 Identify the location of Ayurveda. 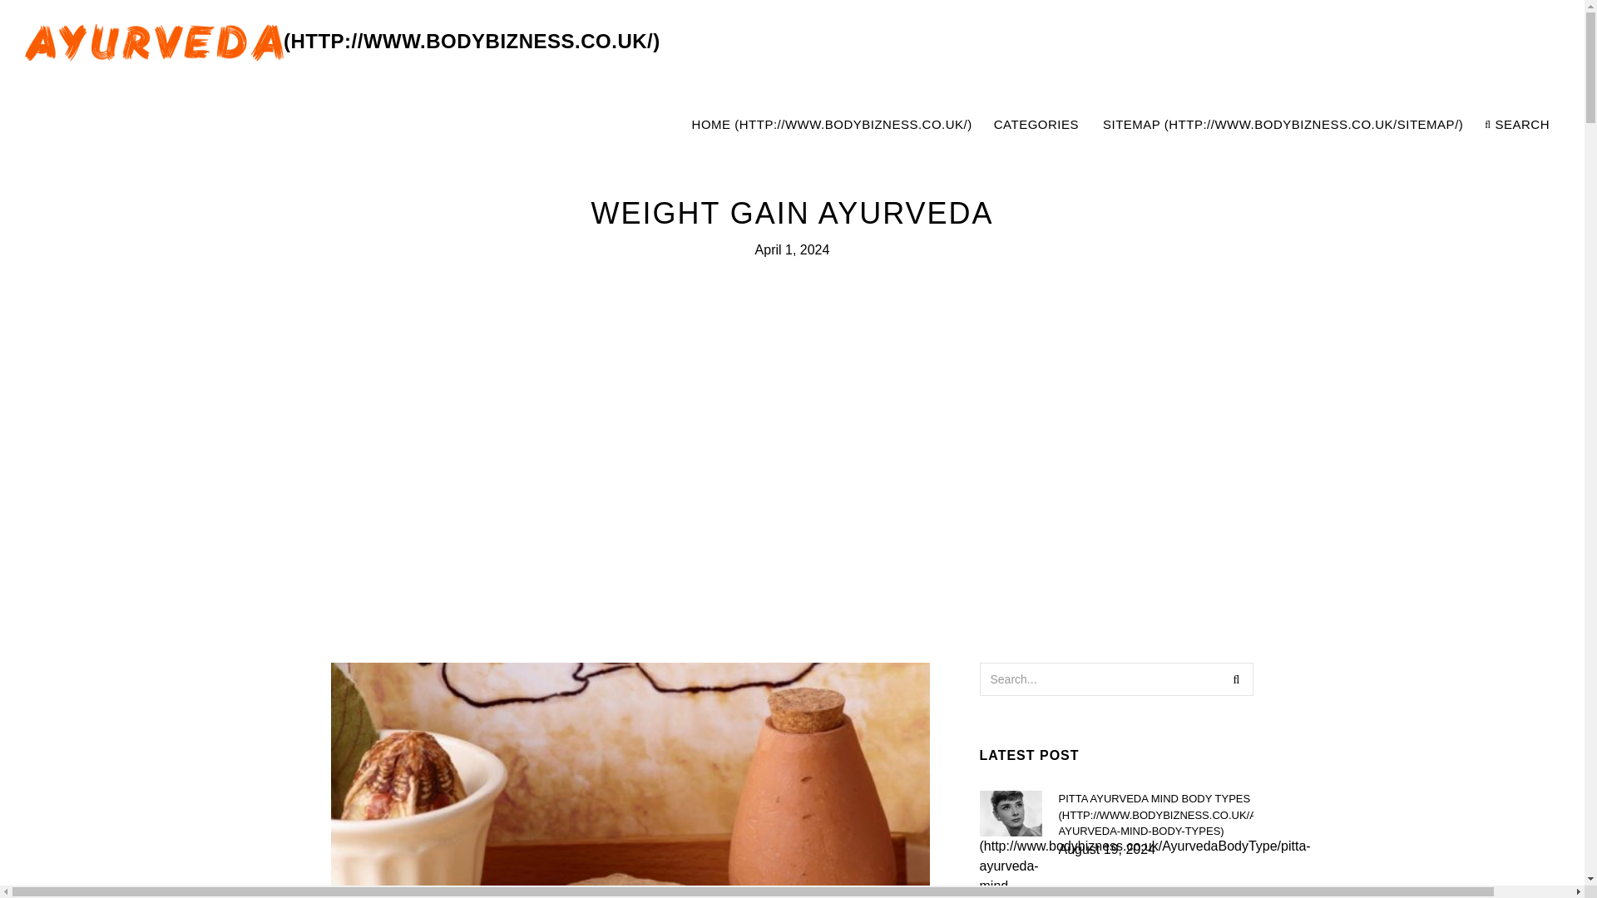
(343, 42).